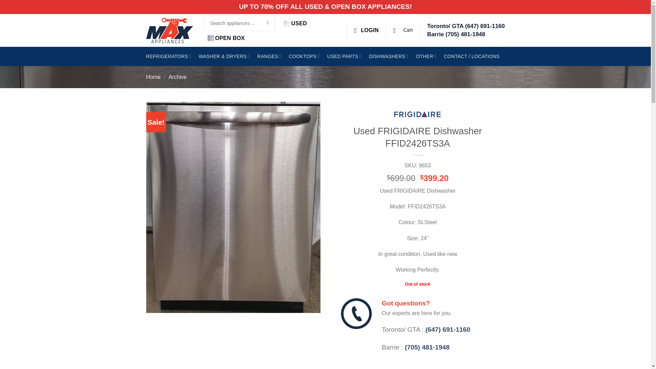 This screenshot has width=656, height=369. Describe the element at coordinates (366, 30) in the screenshot. I see `Login` at that location.